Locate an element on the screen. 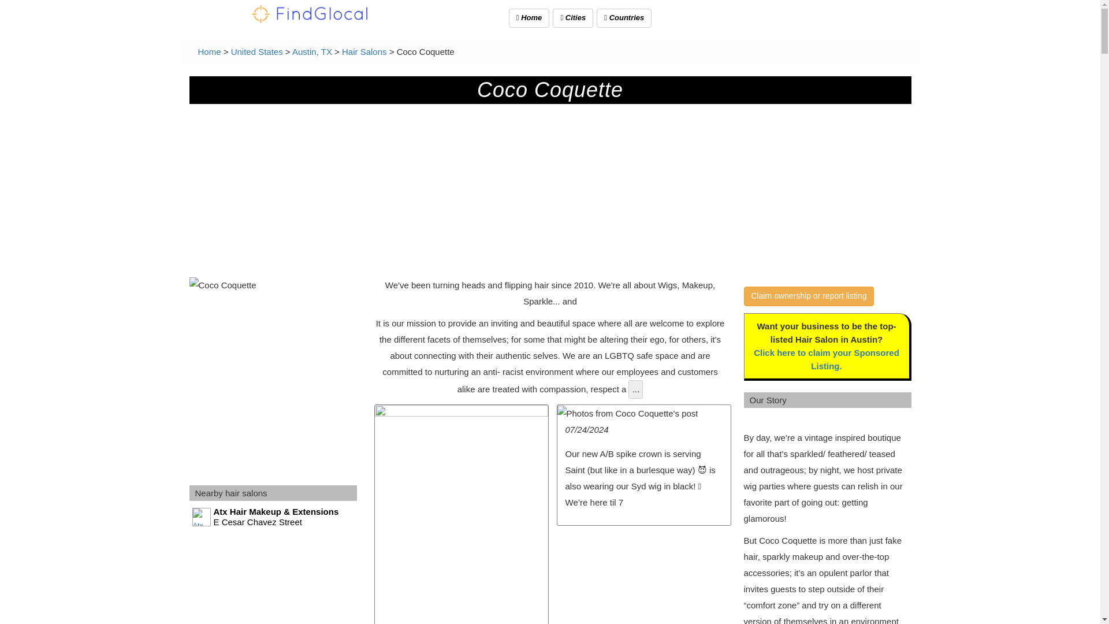 This screenshot has width=1109, height=624. Home is located at coordinates (529, 18).